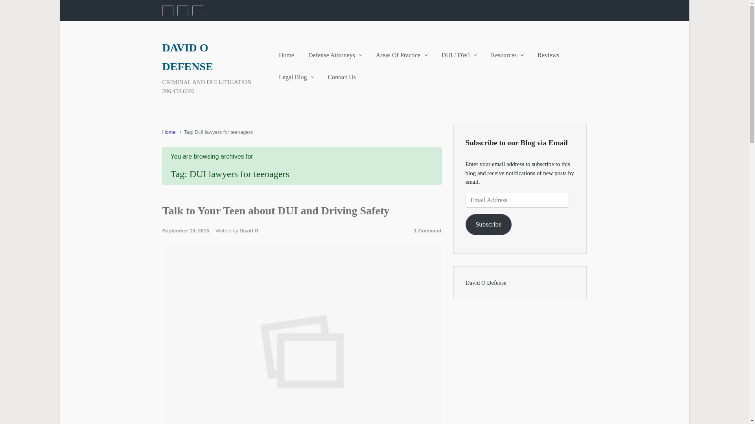 The height and width of the screenshot is (424, 755). What do you see at coordinates (335, 55) in the screenshot?
I see `Defense Attorneys` at bounding box center [335, 55].